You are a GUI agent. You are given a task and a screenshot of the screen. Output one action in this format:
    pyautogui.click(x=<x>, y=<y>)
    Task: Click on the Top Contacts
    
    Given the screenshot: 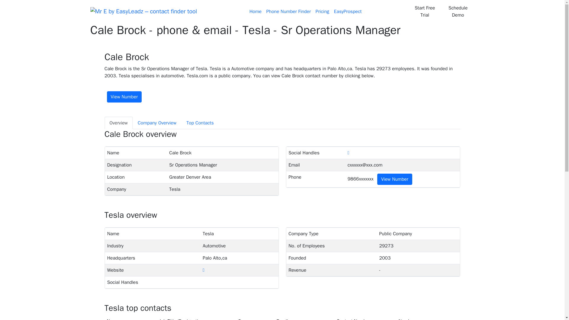 What is the action you would take?
    pyautogui.click(x=200, y=123)
    